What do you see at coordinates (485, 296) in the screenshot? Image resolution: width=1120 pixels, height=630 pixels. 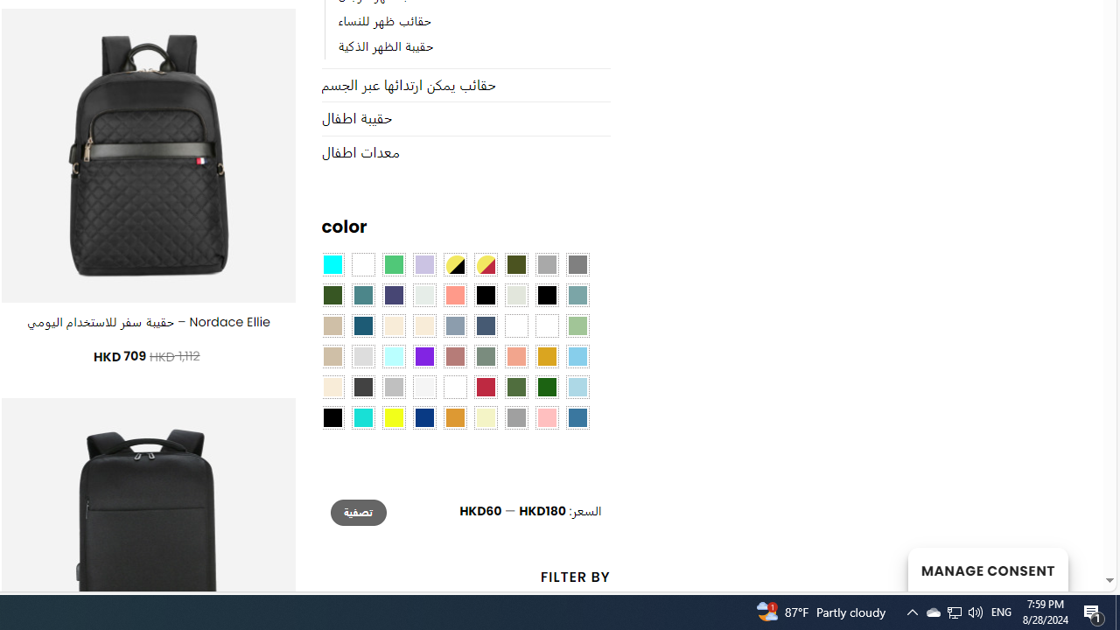 I see `All Black` at bounding box center [485, 296].